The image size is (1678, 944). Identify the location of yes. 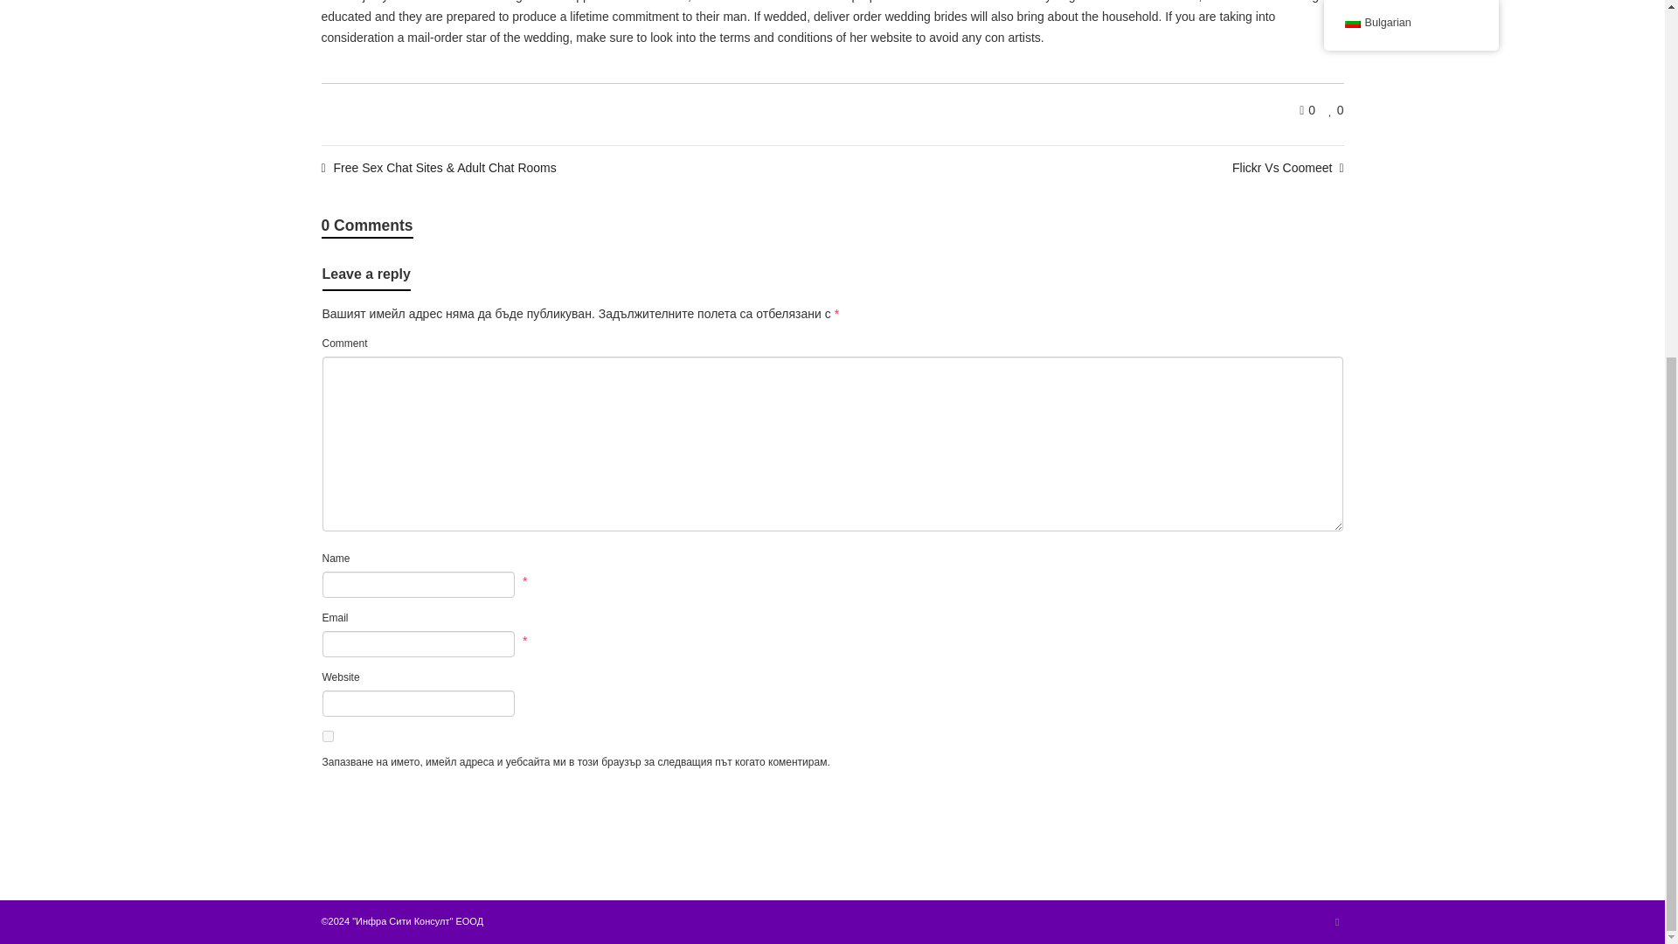
(327, 736).